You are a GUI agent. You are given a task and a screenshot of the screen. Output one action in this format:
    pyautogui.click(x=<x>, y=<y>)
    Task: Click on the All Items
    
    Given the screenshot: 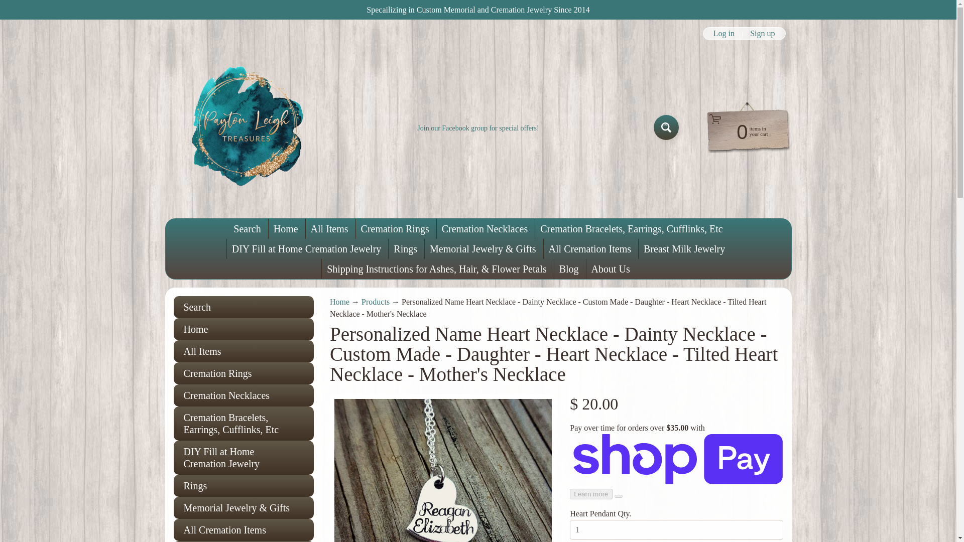 What is the action you would take?
    pyautogui.click(x=244, y=351)
    